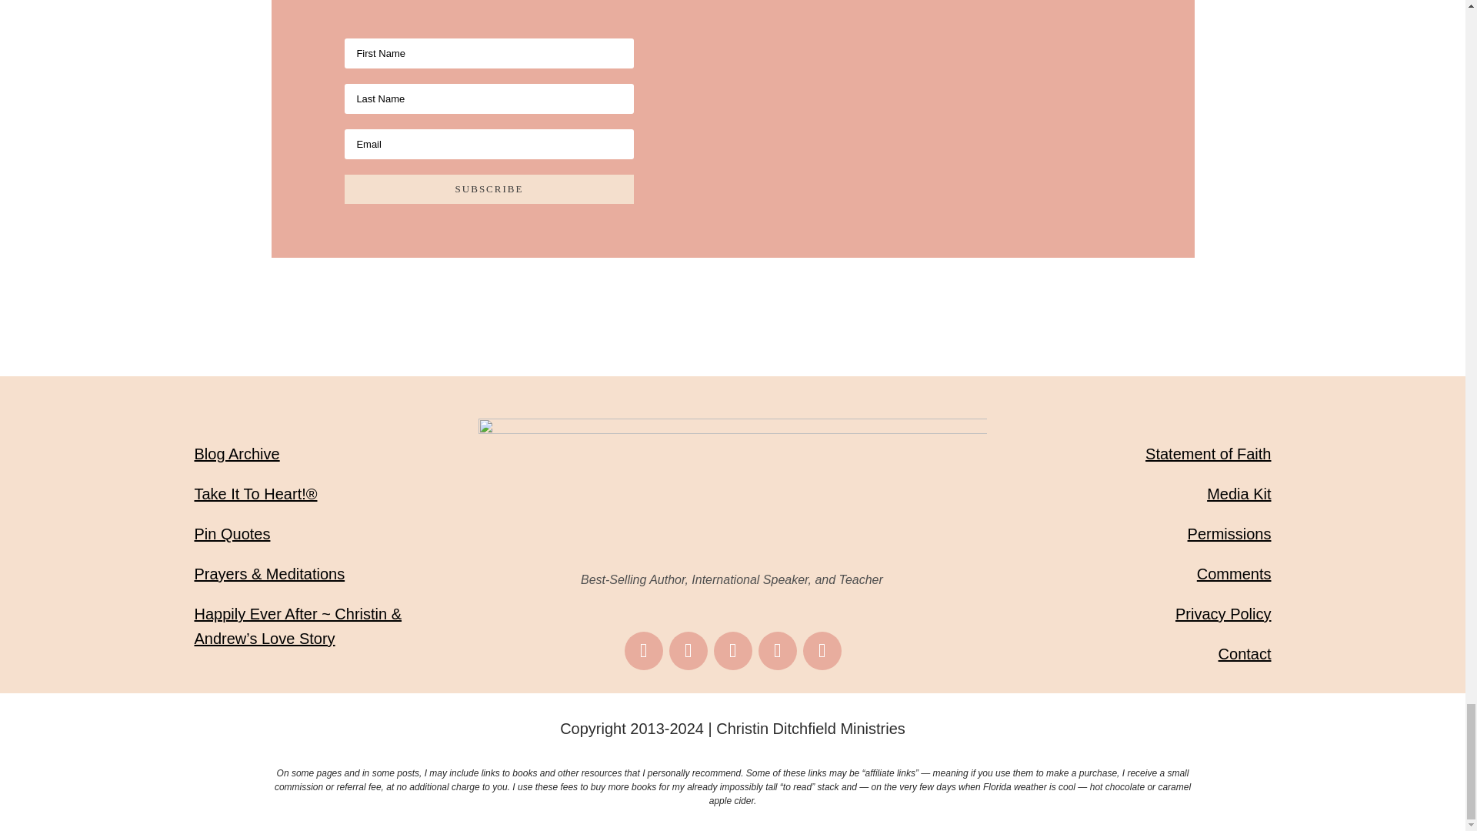 Image resolution: width=1477 pixels, height=831 pixels. Describe the element at coordinates (688, 650) in the screenshot. I see `Follow on Instagram` at that location.